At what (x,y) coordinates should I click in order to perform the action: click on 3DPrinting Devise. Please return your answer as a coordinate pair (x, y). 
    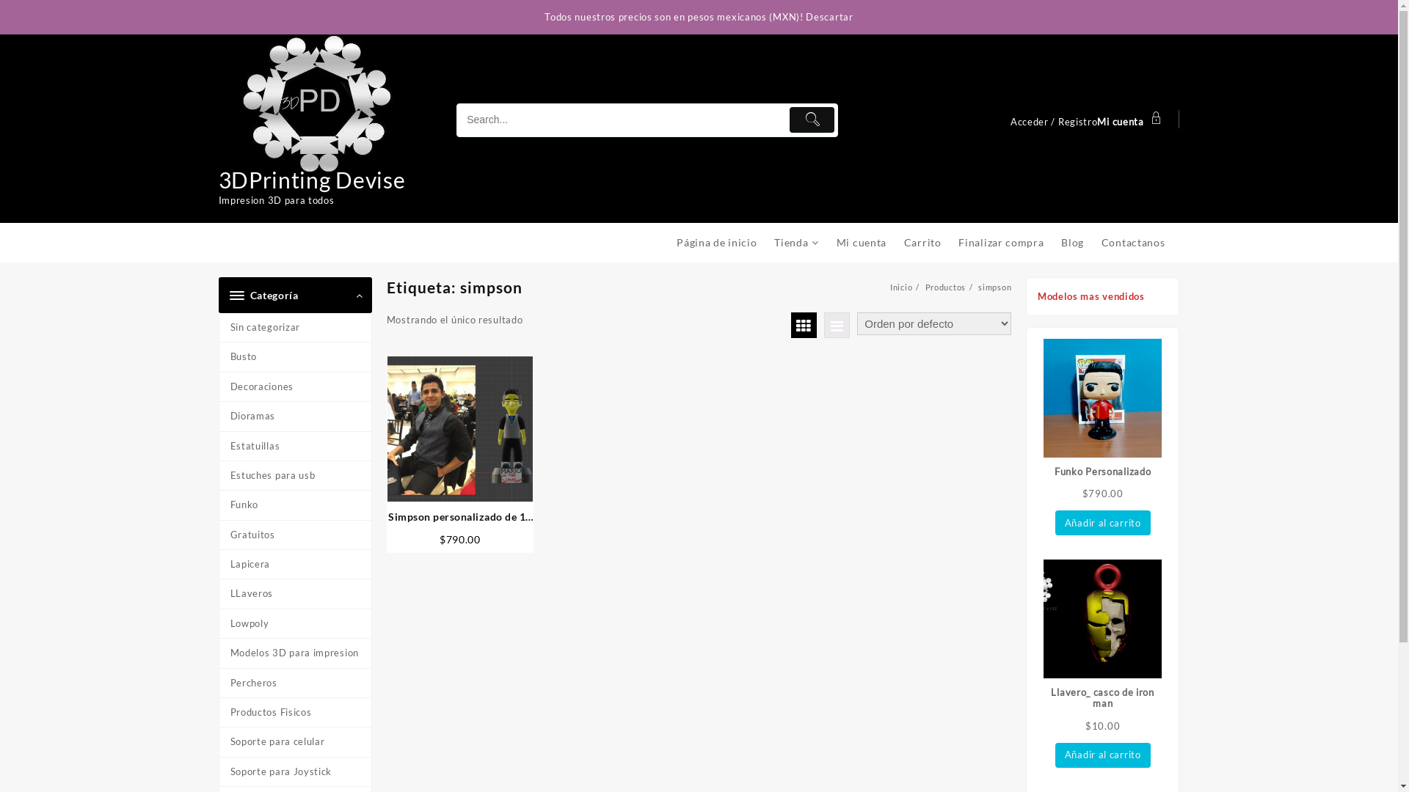
    Looking at the image, I should click on (313, 180).